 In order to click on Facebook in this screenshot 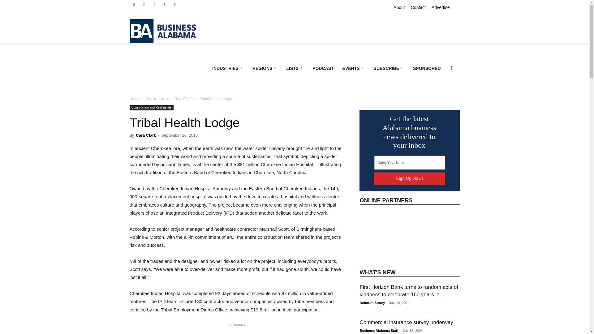, I will do `click(134, 4)`.